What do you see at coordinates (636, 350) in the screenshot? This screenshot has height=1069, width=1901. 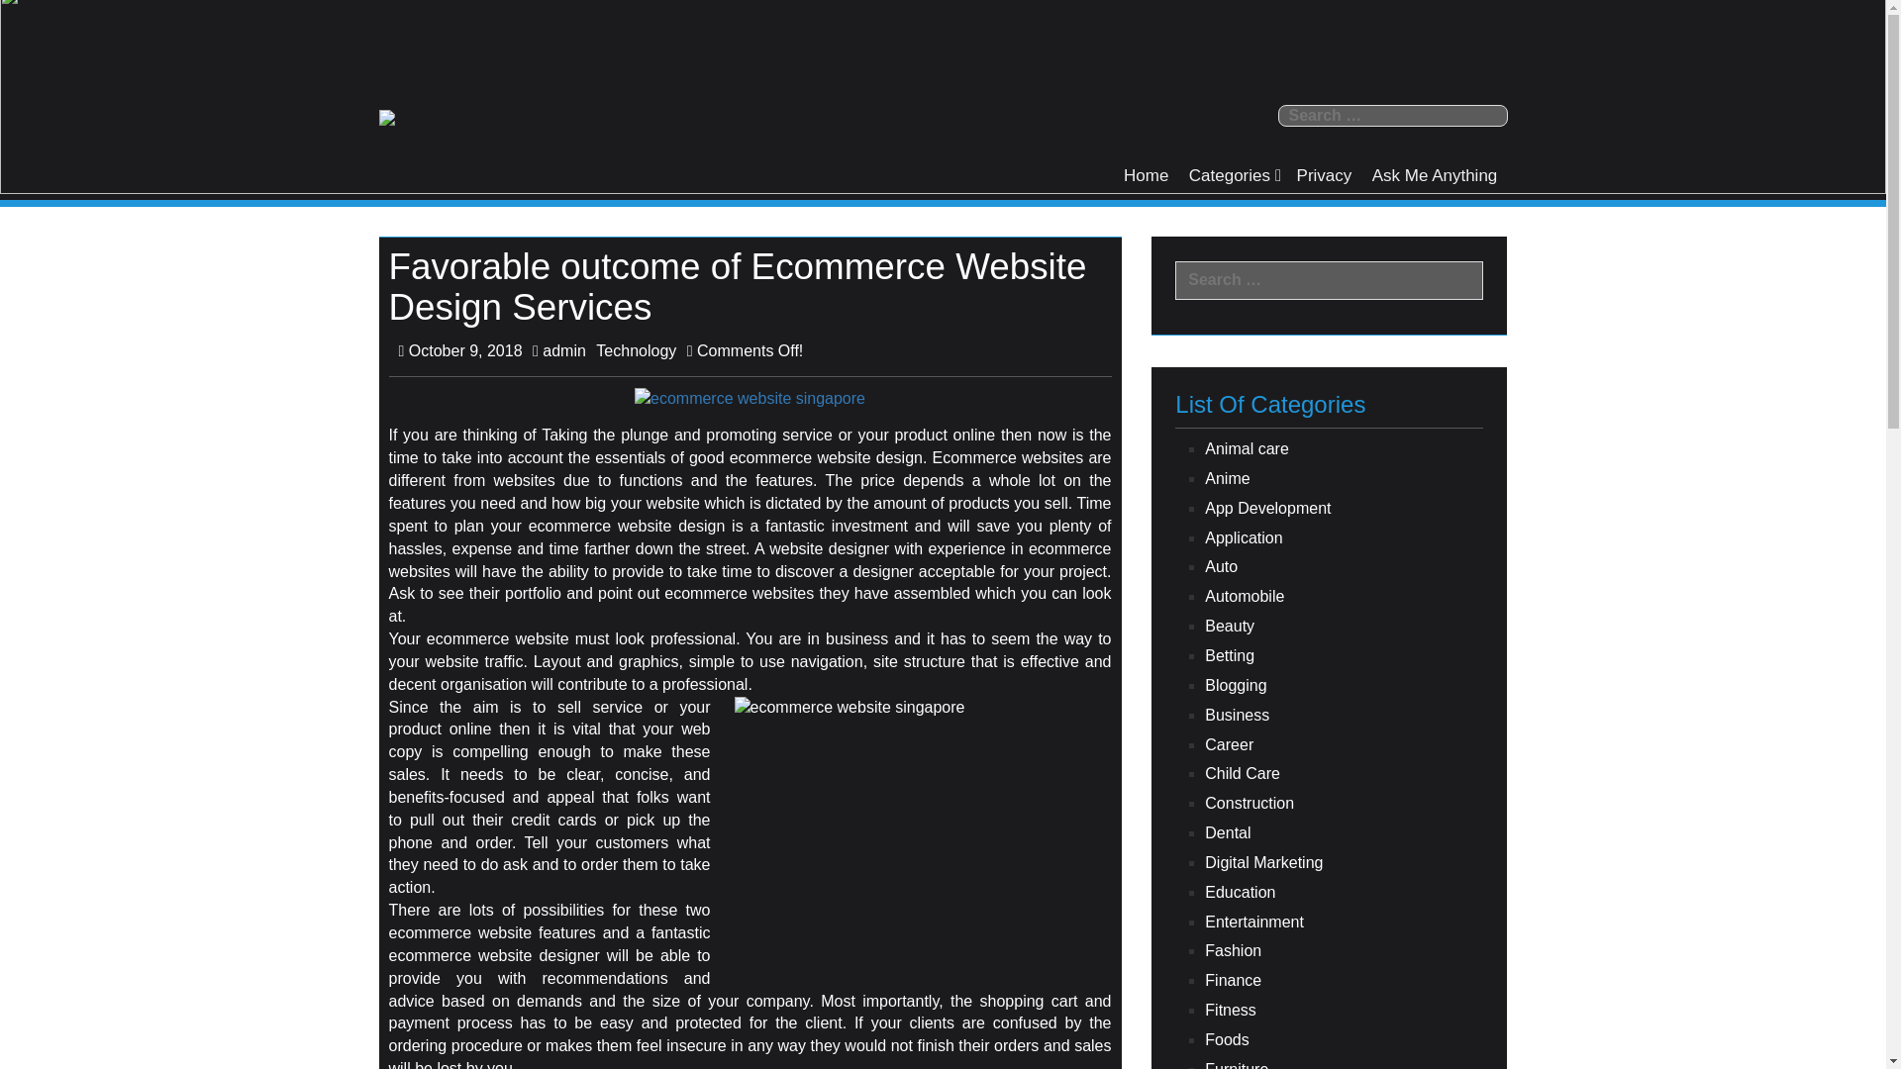 I see `Technology` at bounding box center [636, 350].